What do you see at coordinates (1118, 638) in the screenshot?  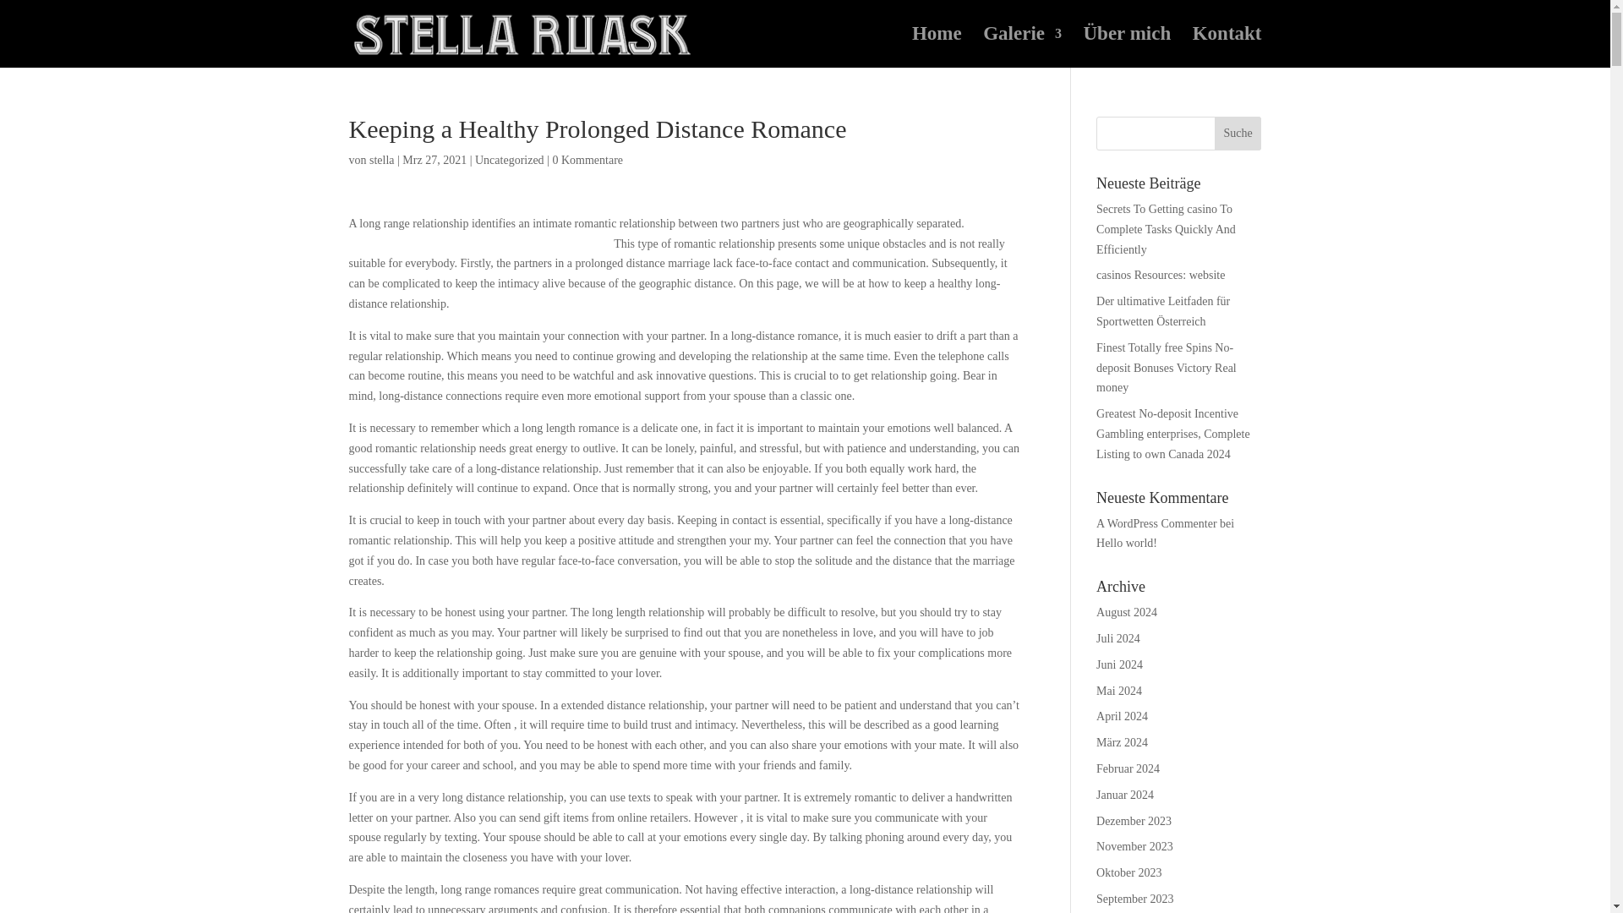 I see `Juli 2024` at bounding box center [1118, 638].